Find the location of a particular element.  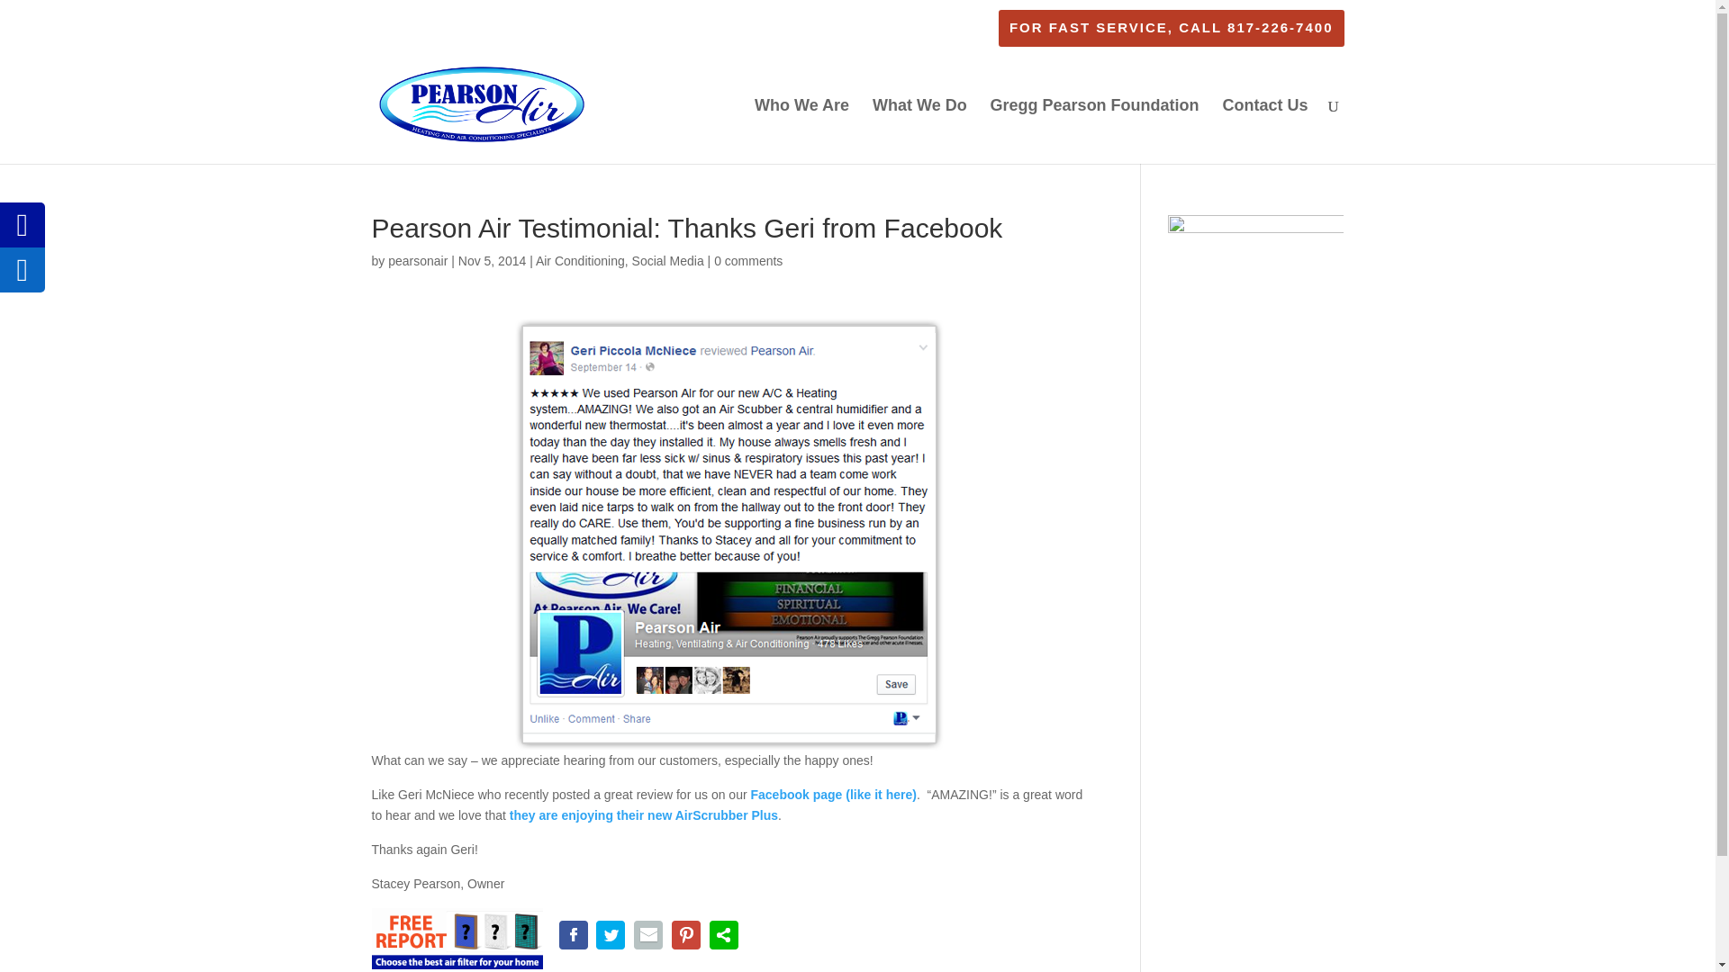

Contact Us is located at coordinates (1264, 131).